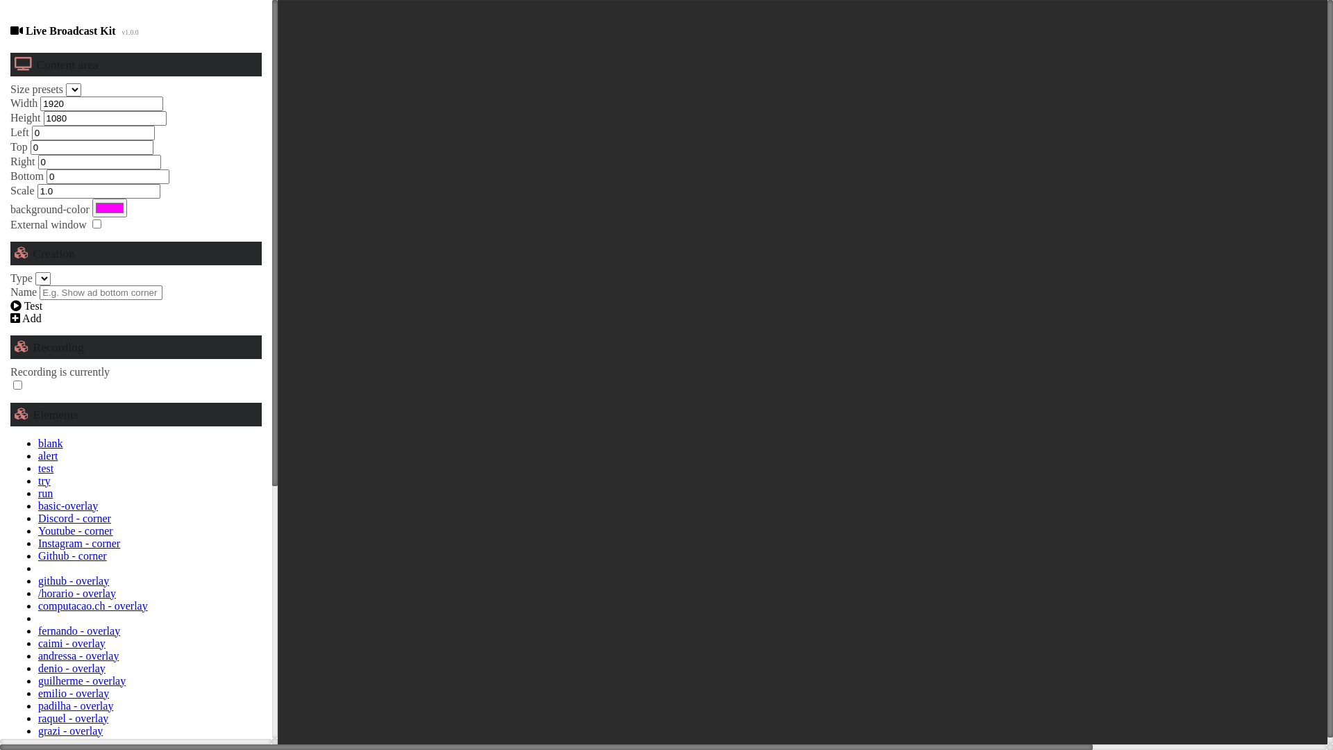  Describe the element at coordinates (74, 581) in the screenshot. I see `github - overlay` at that location.